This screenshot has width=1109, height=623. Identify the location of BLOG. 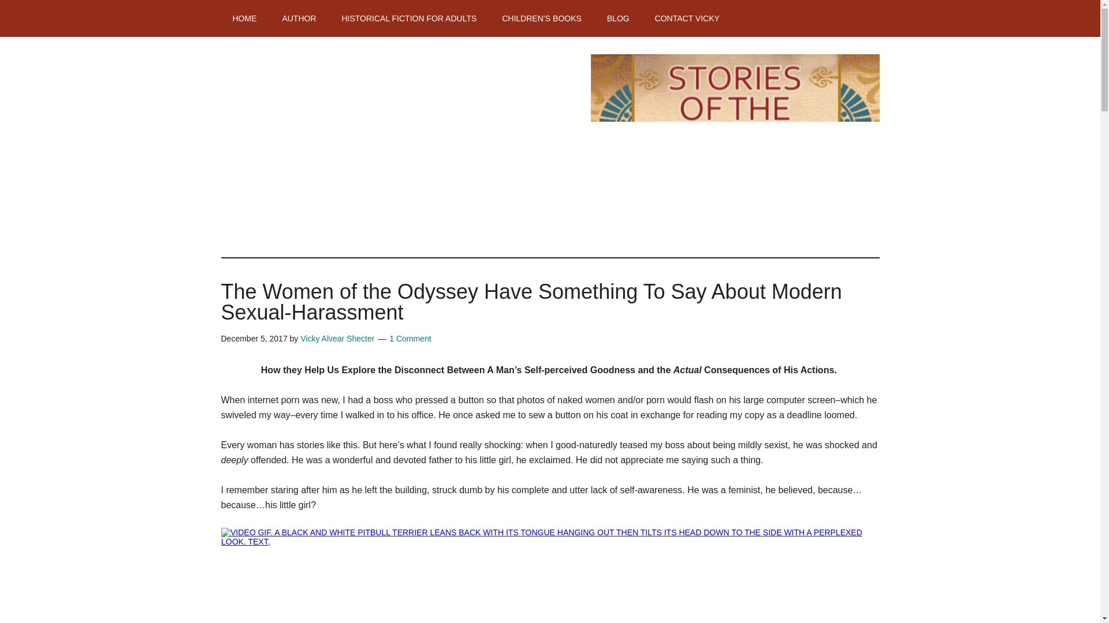
(618, 18).